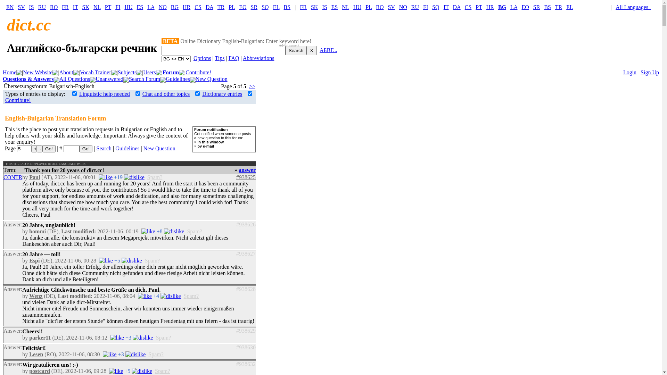  What do you see at coordinates (156, 296) in the screenshot?
I see `+4` at bounding box center [156, 296].